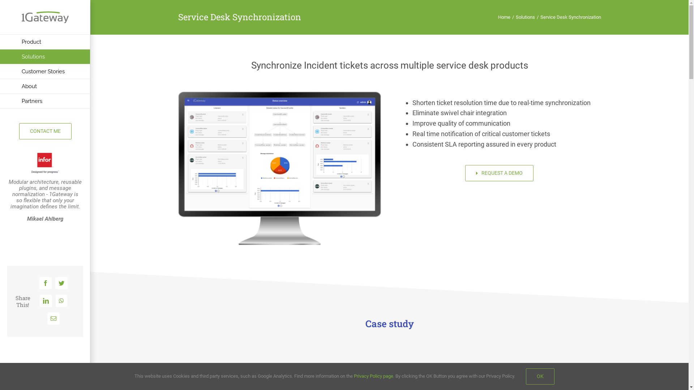 The image size is (694, 390). I want to click on Partners, so click(45, 101).